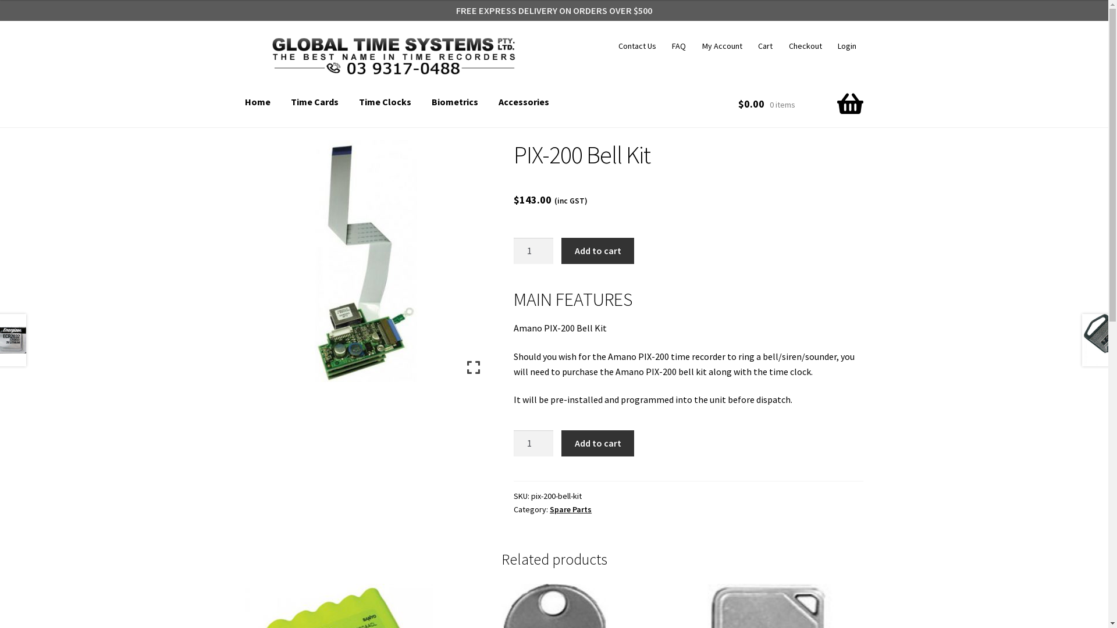 The image size is (1117, 628). I want to click on Checkout, so click(805, 46).